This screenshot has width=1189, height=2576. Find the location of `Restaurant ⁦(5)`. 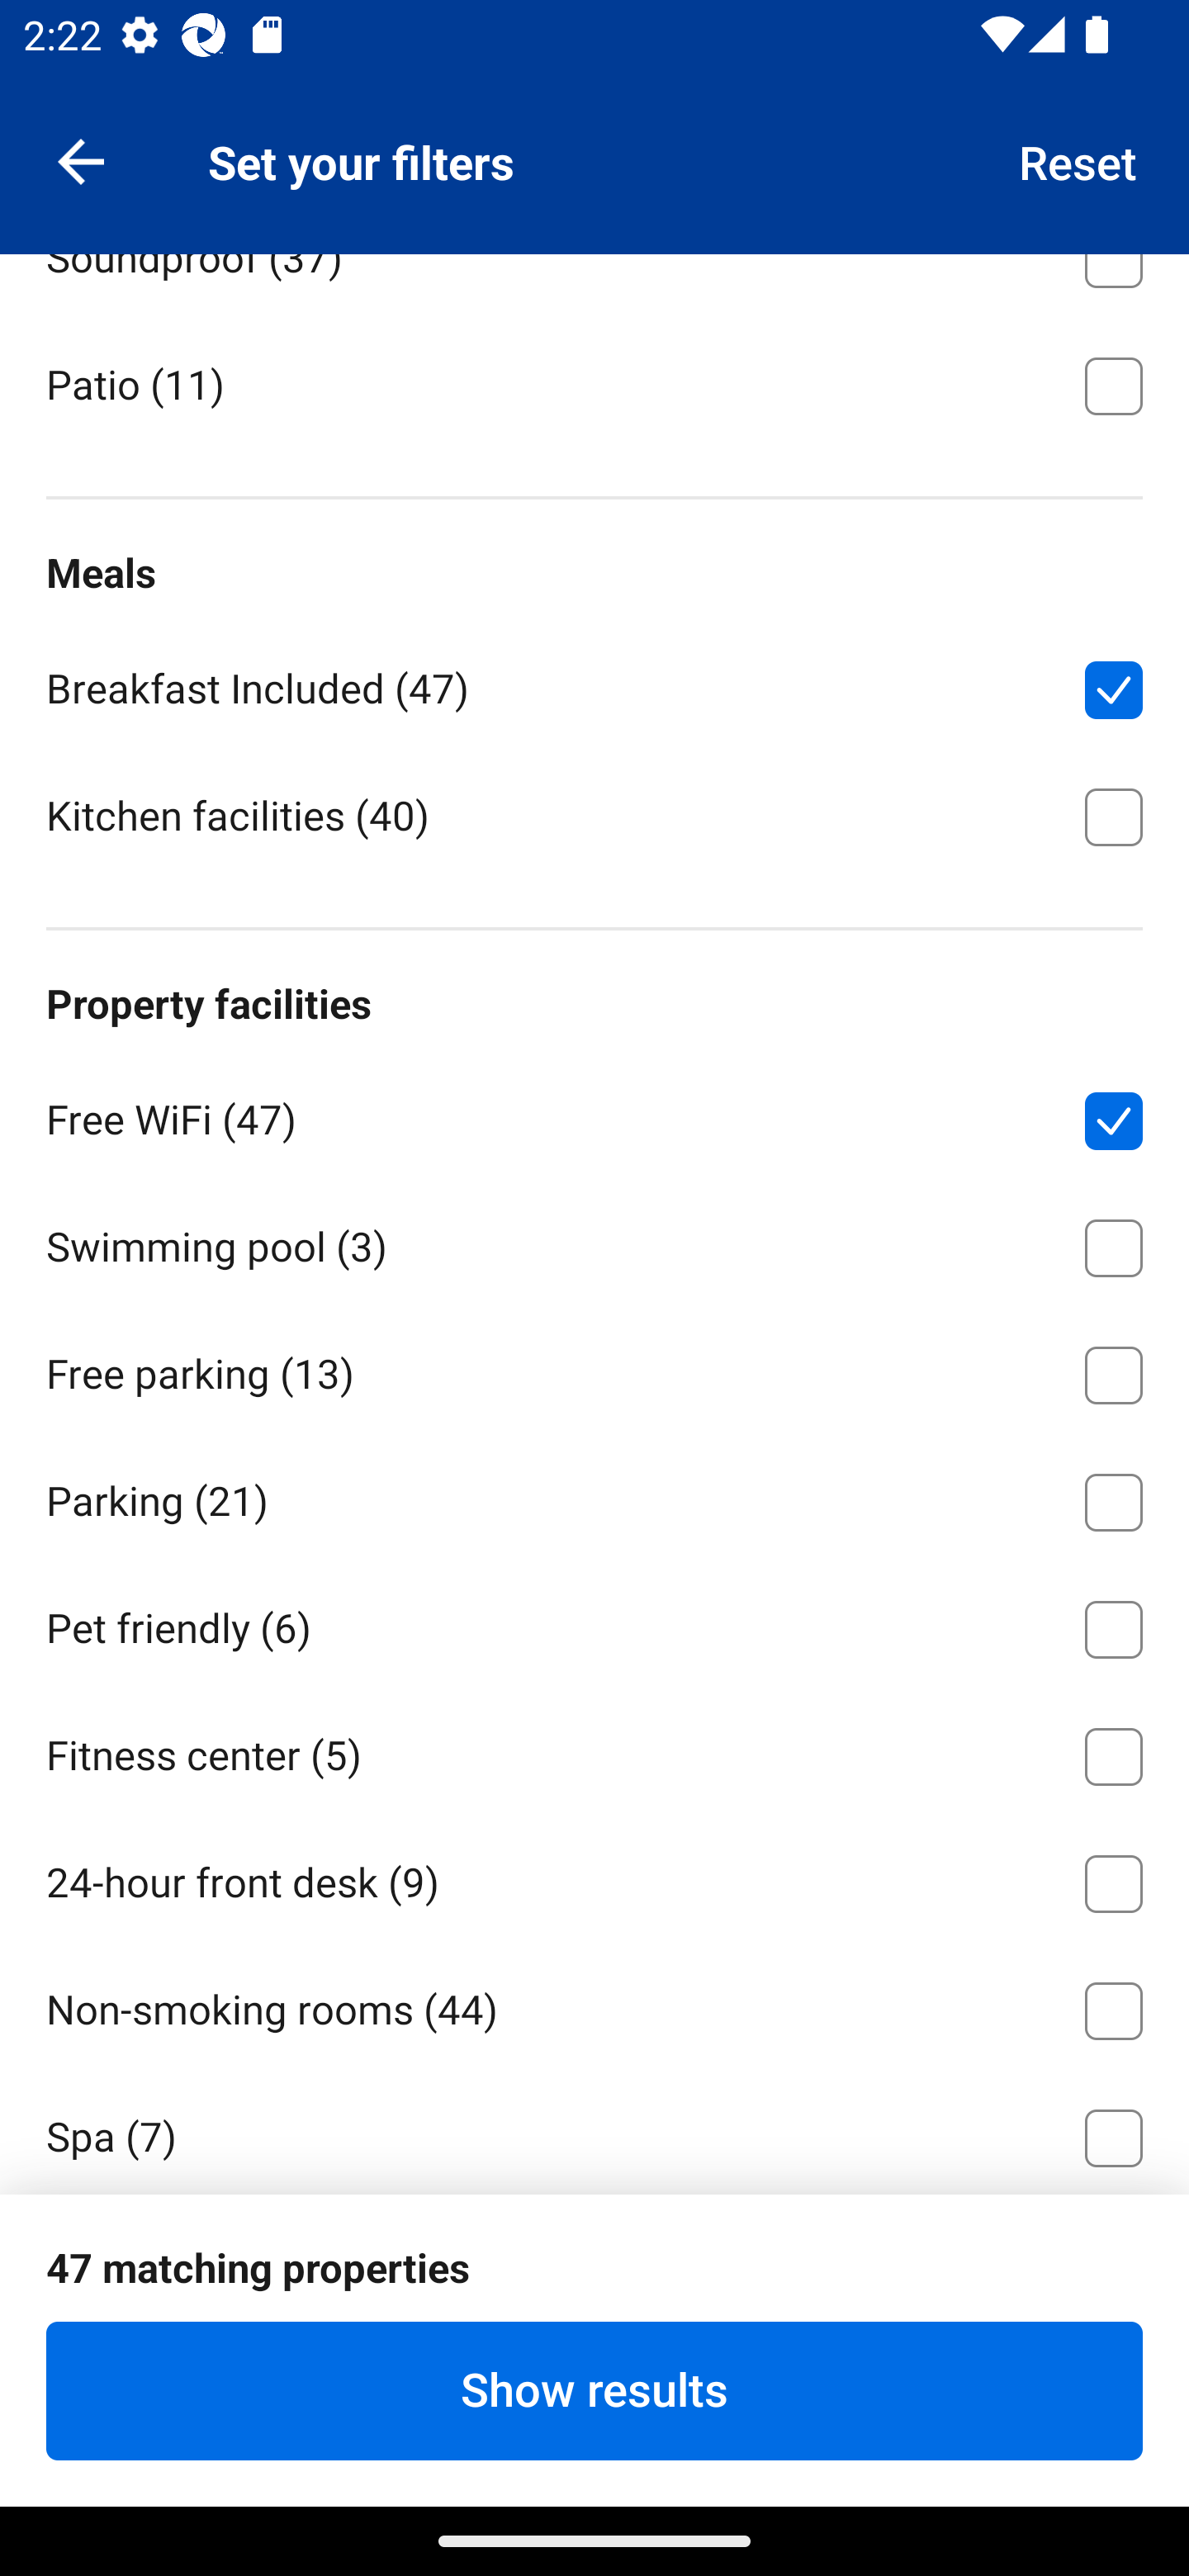

Restaurant ⁦(5) is located at coordinates (594, 2386).